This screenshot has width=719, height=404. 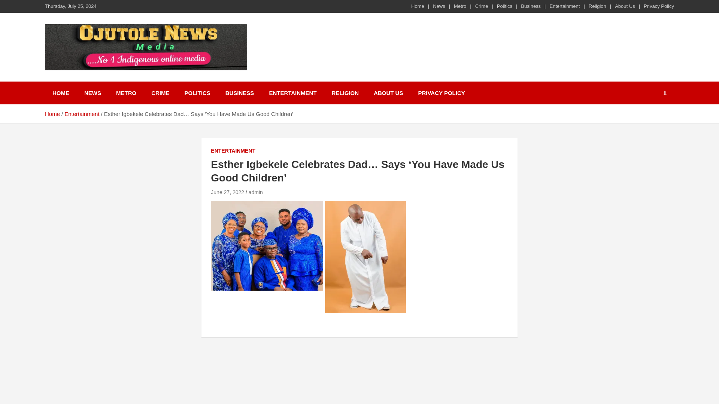 What do you see at coordinates (256, 192) in the screenshot?
I see `admin` at bounding box center [256, 192].